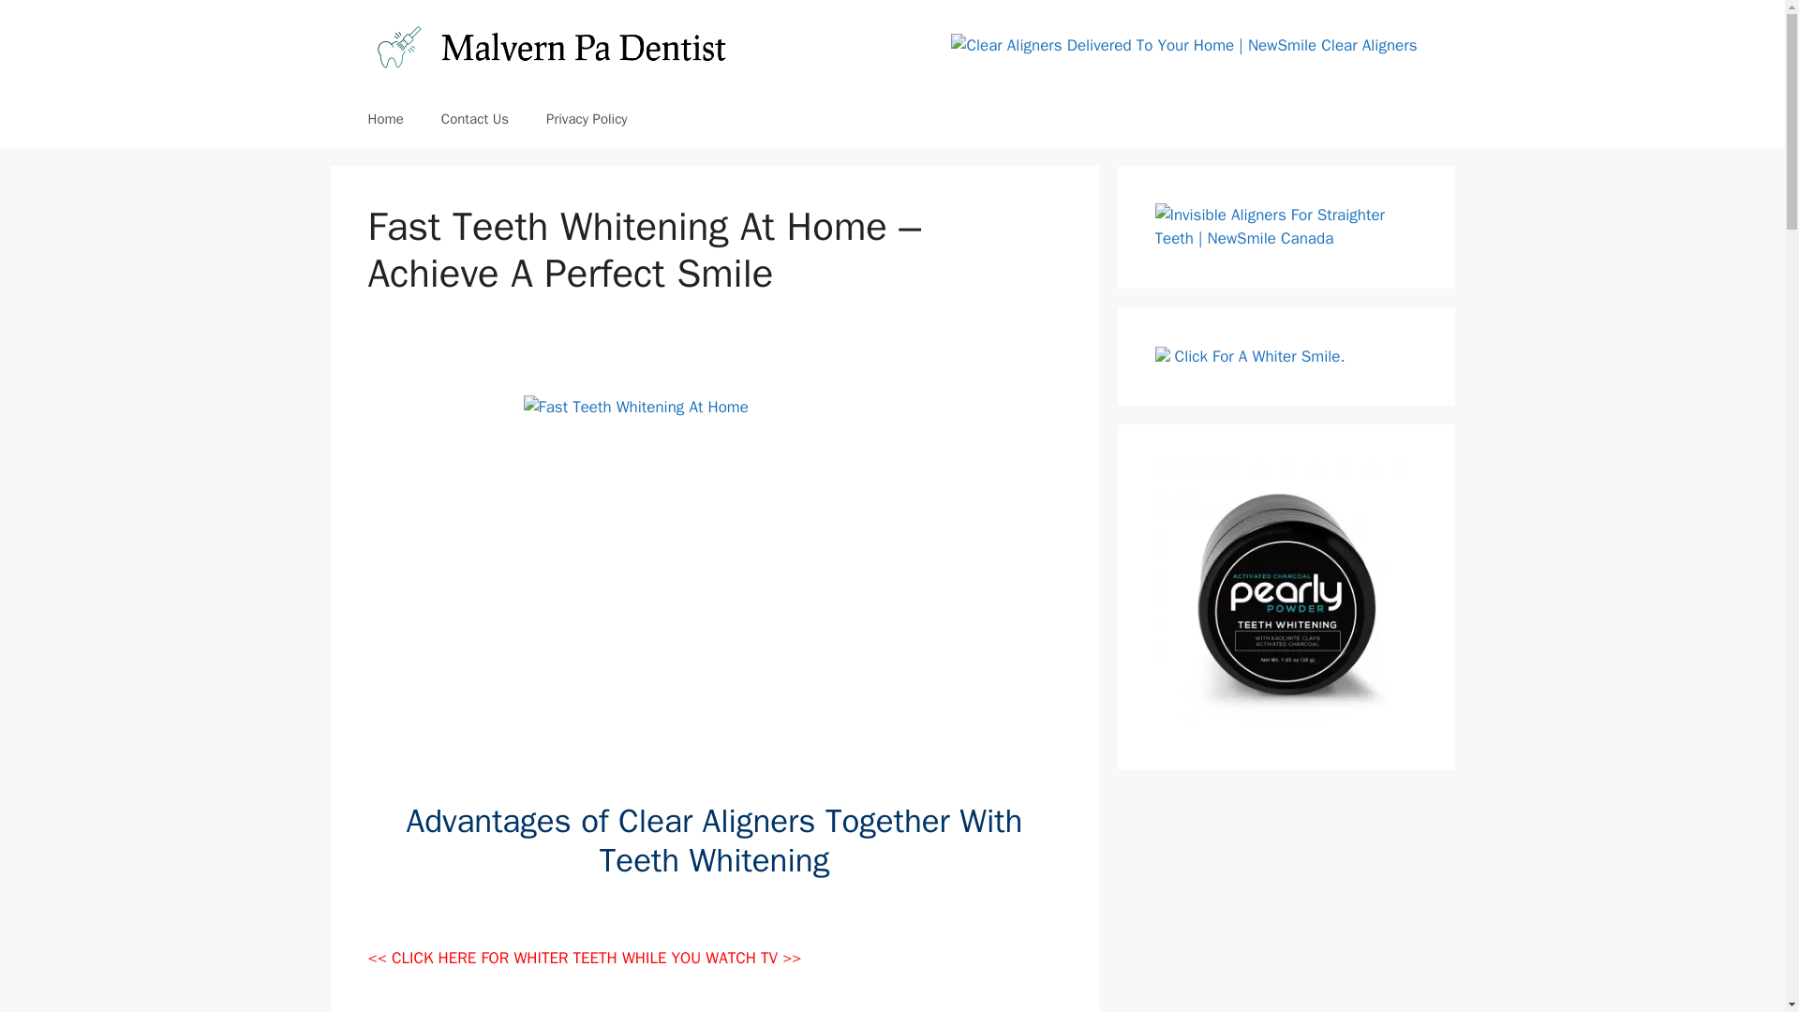 The image size is (1799, 1012). I want to click on Click For A Whiter Smile., so click(1259, 356).